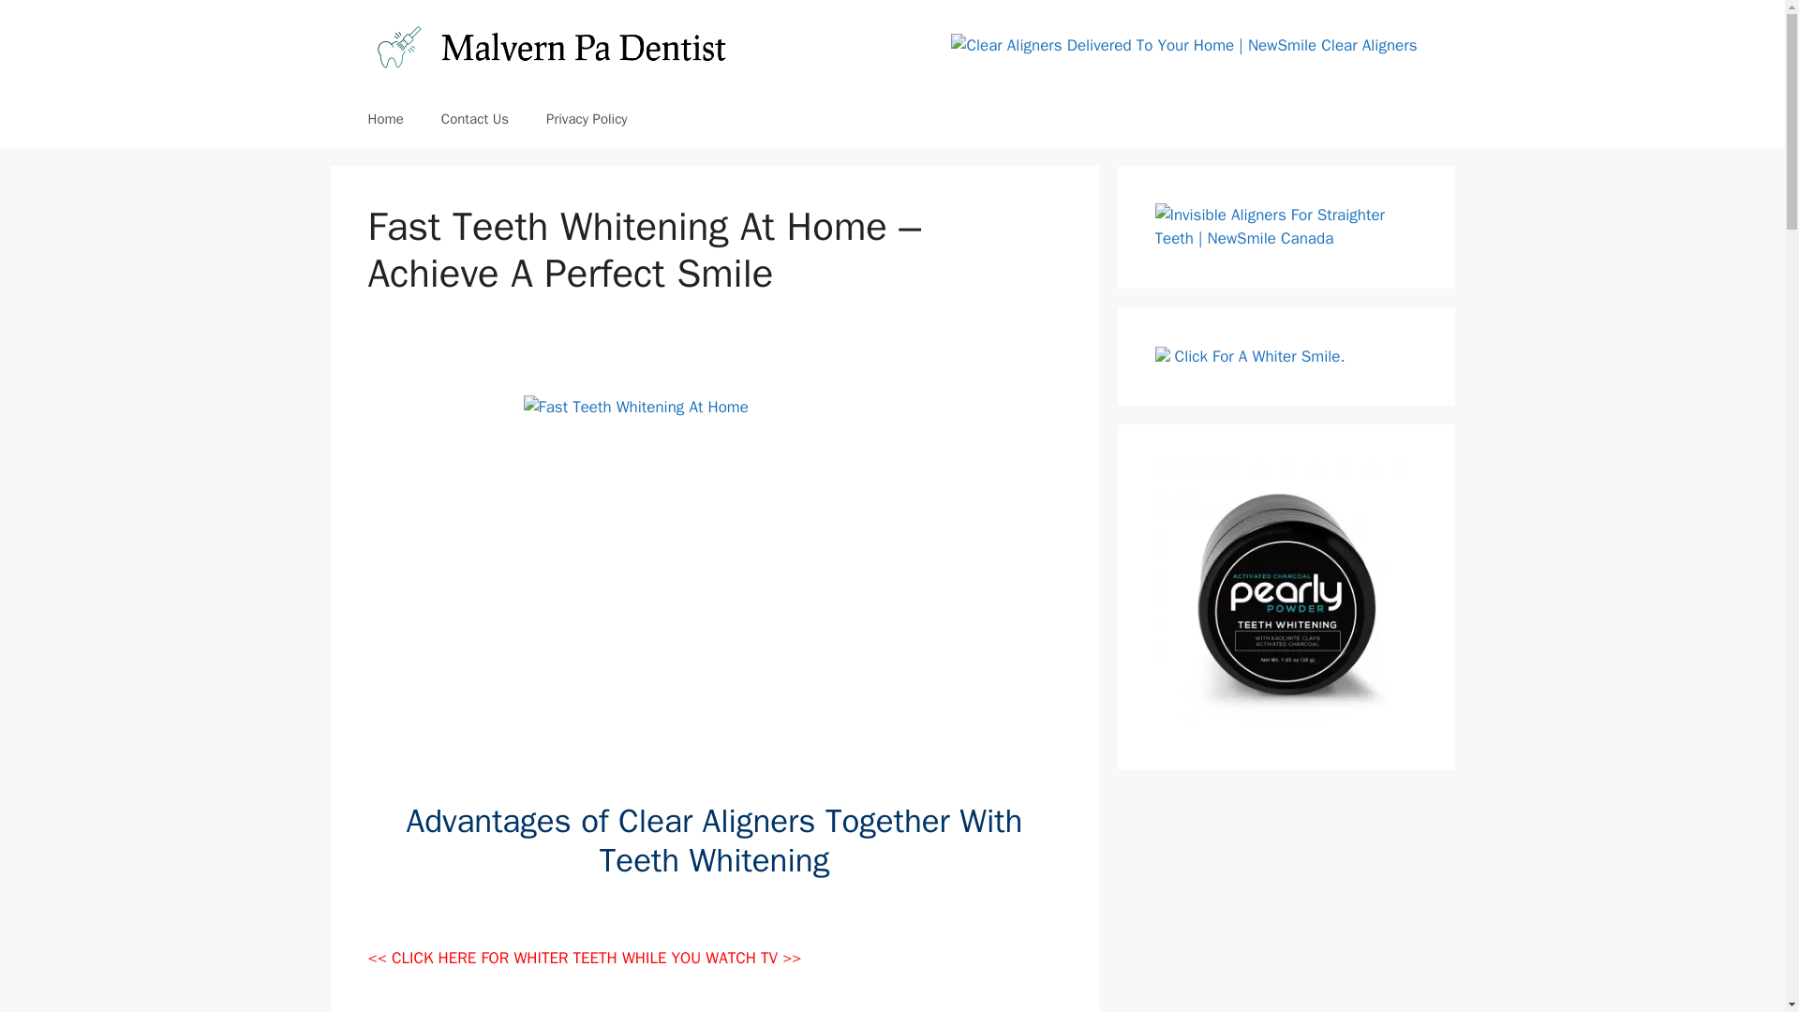 The image size is (1799, 1012). I want to click on Click For A Whiter Smile., so click(1259, 356).